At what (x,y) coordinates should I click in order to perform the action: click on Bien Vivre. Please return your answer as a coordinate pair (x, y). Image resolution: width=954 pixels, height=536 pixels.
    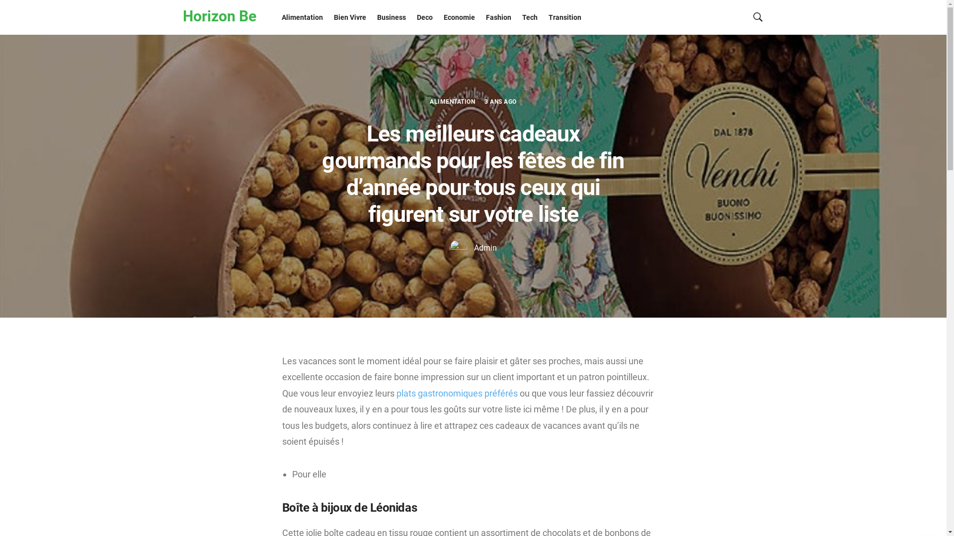
    Looking at the image, I should click on (350, 17).